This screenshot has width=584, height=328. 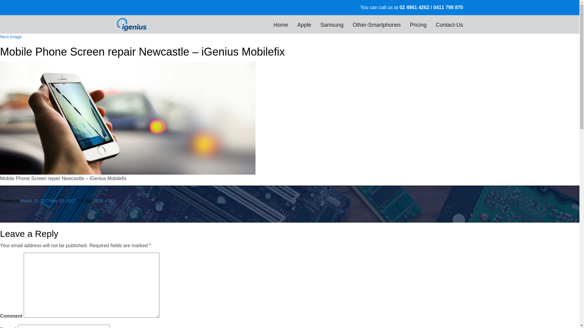 What do you see at coordinates (48, 201) in the screenshot?
I see `March 10, 2017May 23, 2017` at bounding box center [48, 201].